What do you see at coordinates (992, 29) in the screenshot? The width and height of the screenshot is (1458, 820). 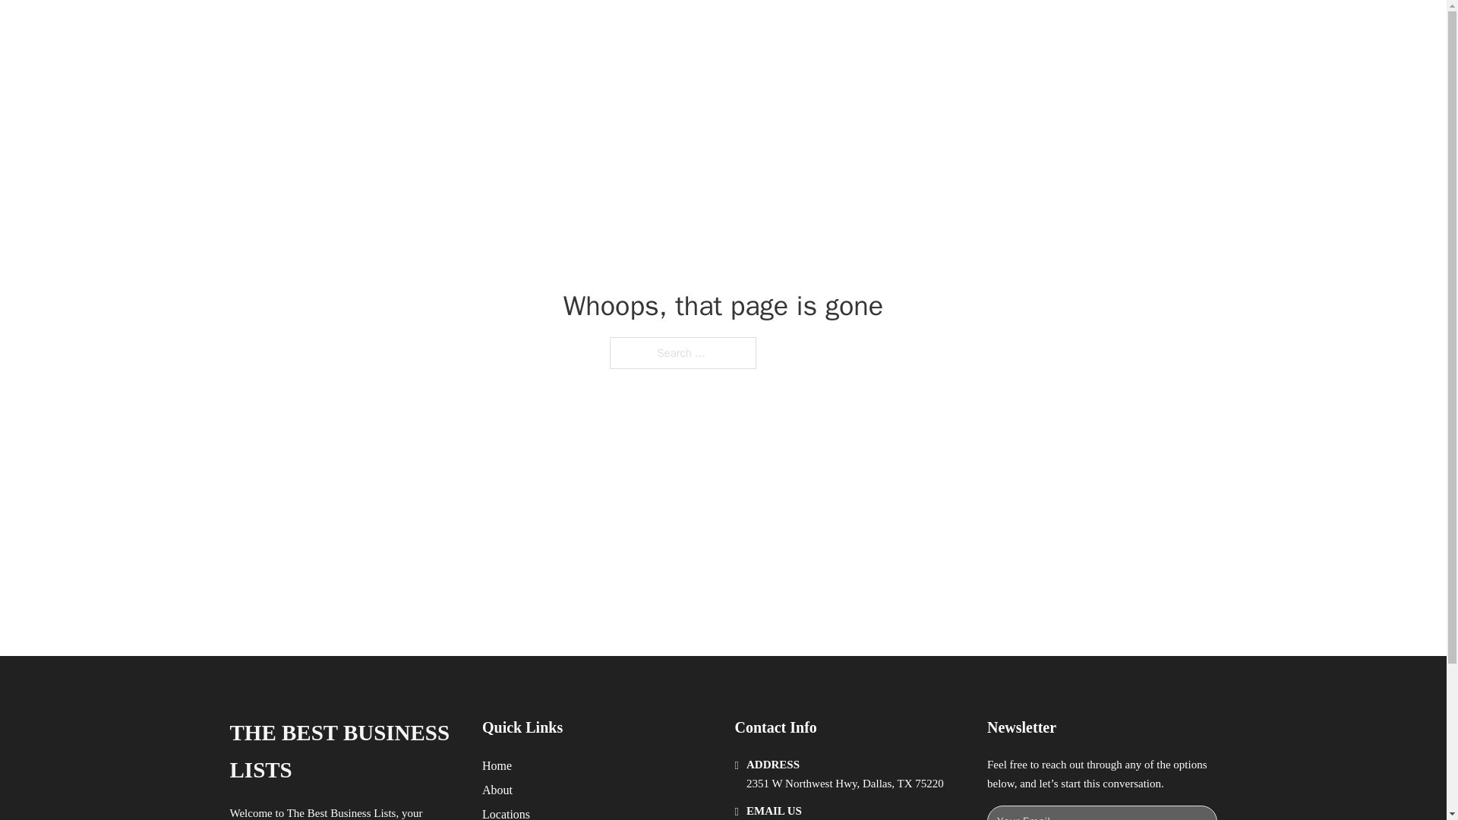 I see `LOCATIONS` at bounding box center [992, 29].